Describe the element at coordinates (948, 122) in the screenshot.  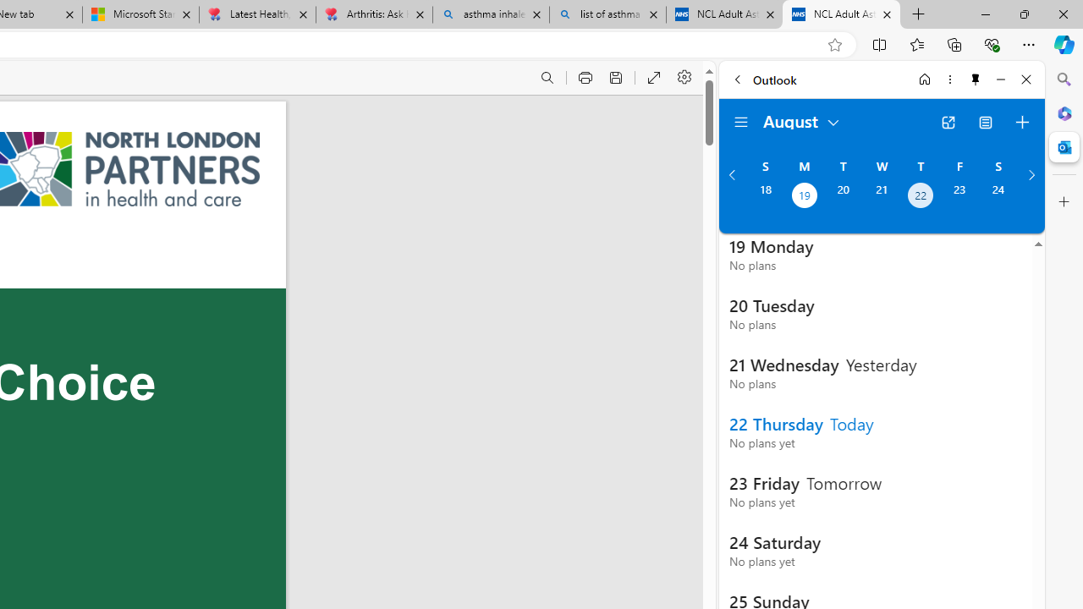
I see `Open in new tab` at that location.